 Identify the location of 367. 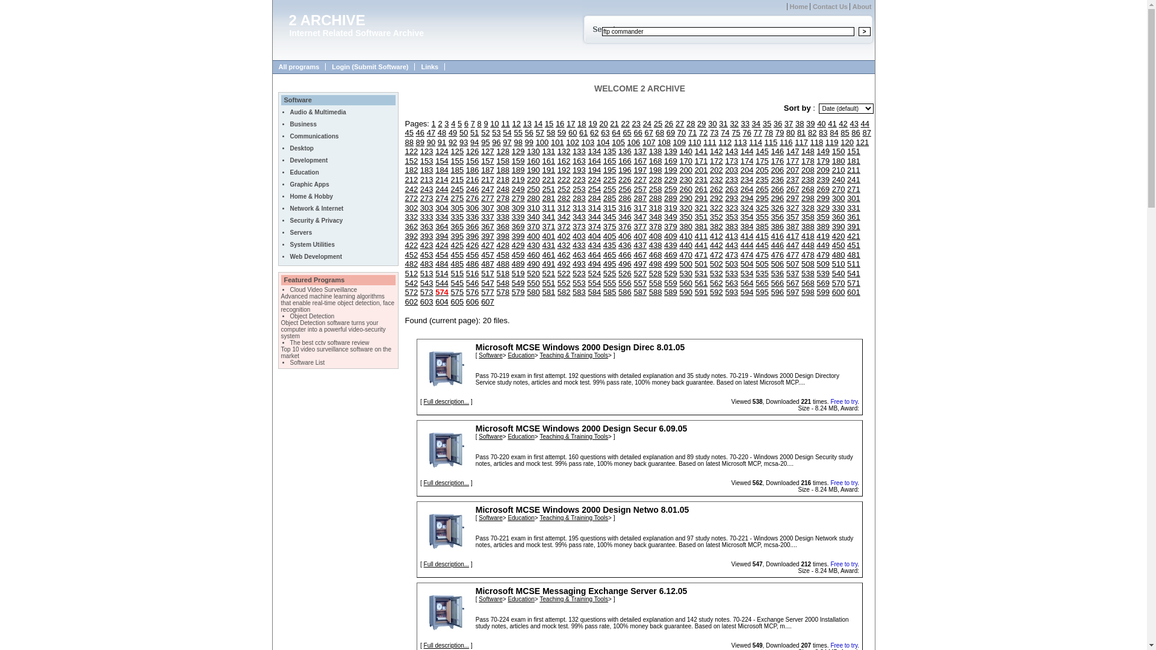
(488, 226).